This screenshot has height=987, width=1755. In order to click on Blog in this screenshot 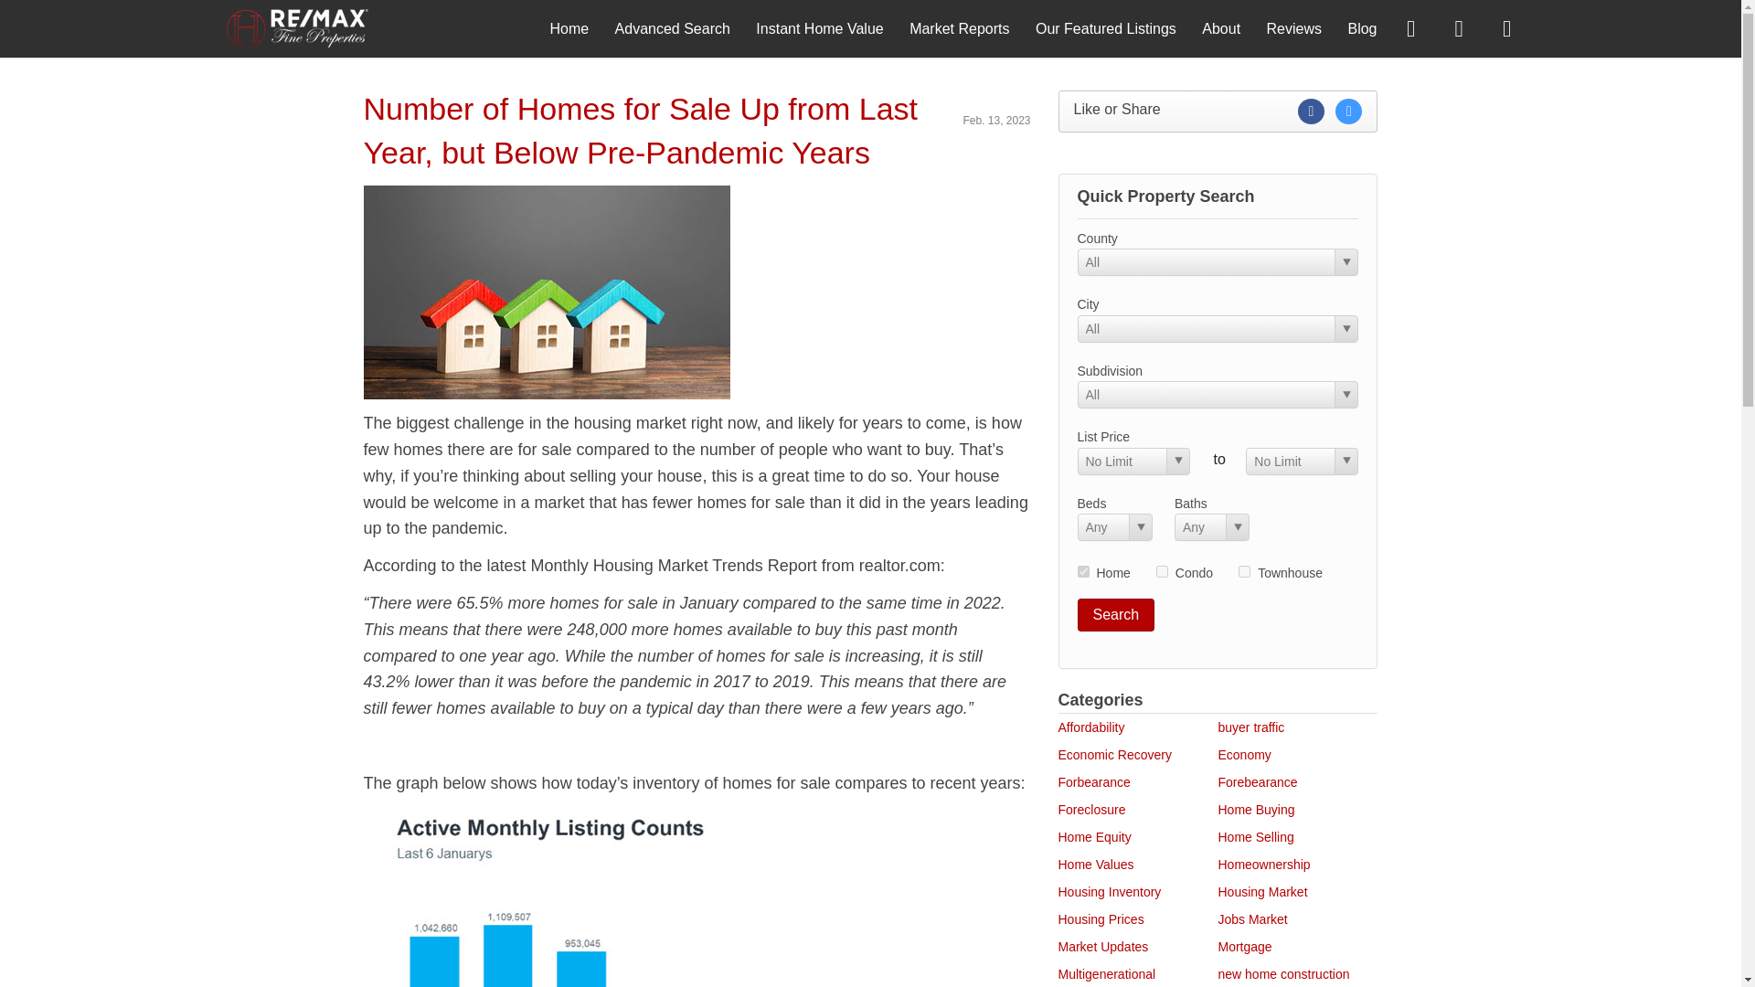, I will do `click(1362, 27)`.